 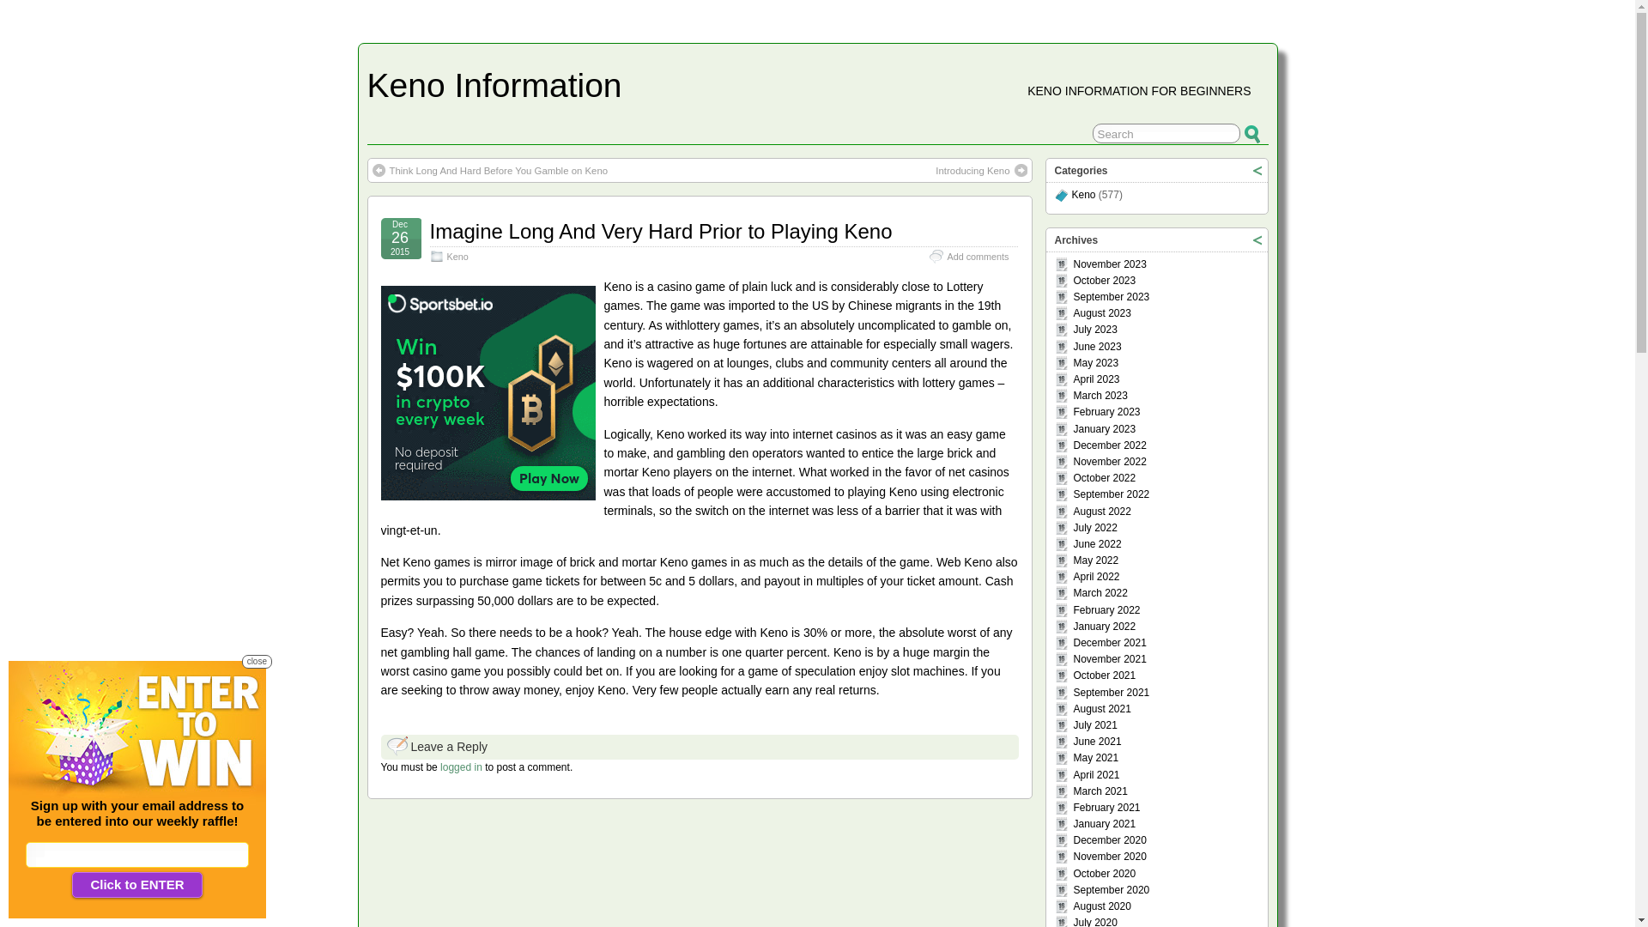 What do you see at coordinates (137, 885) in the screenshot?
I see `Click to ENTER` at bounding box center [137, 885].